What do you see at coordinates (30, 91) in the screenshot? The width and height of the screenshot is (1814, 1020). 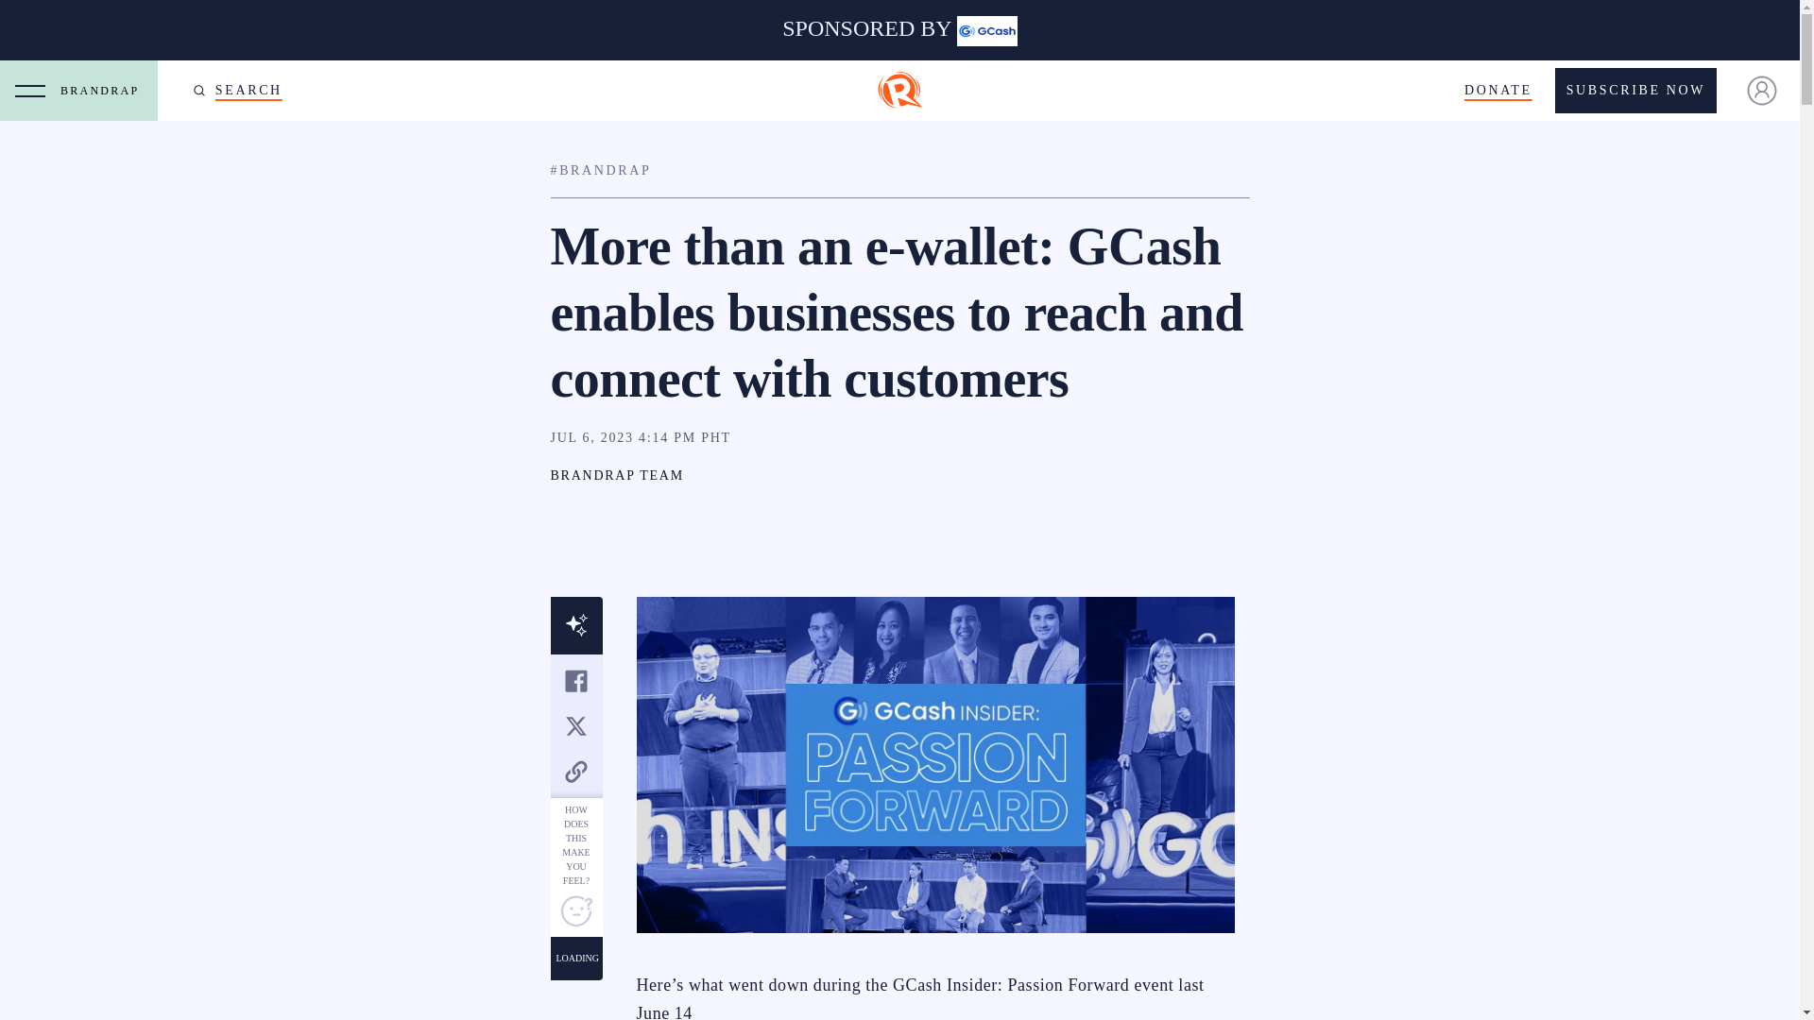 I see `OPEN NAVIGATION` at bounding box center [30, 91].